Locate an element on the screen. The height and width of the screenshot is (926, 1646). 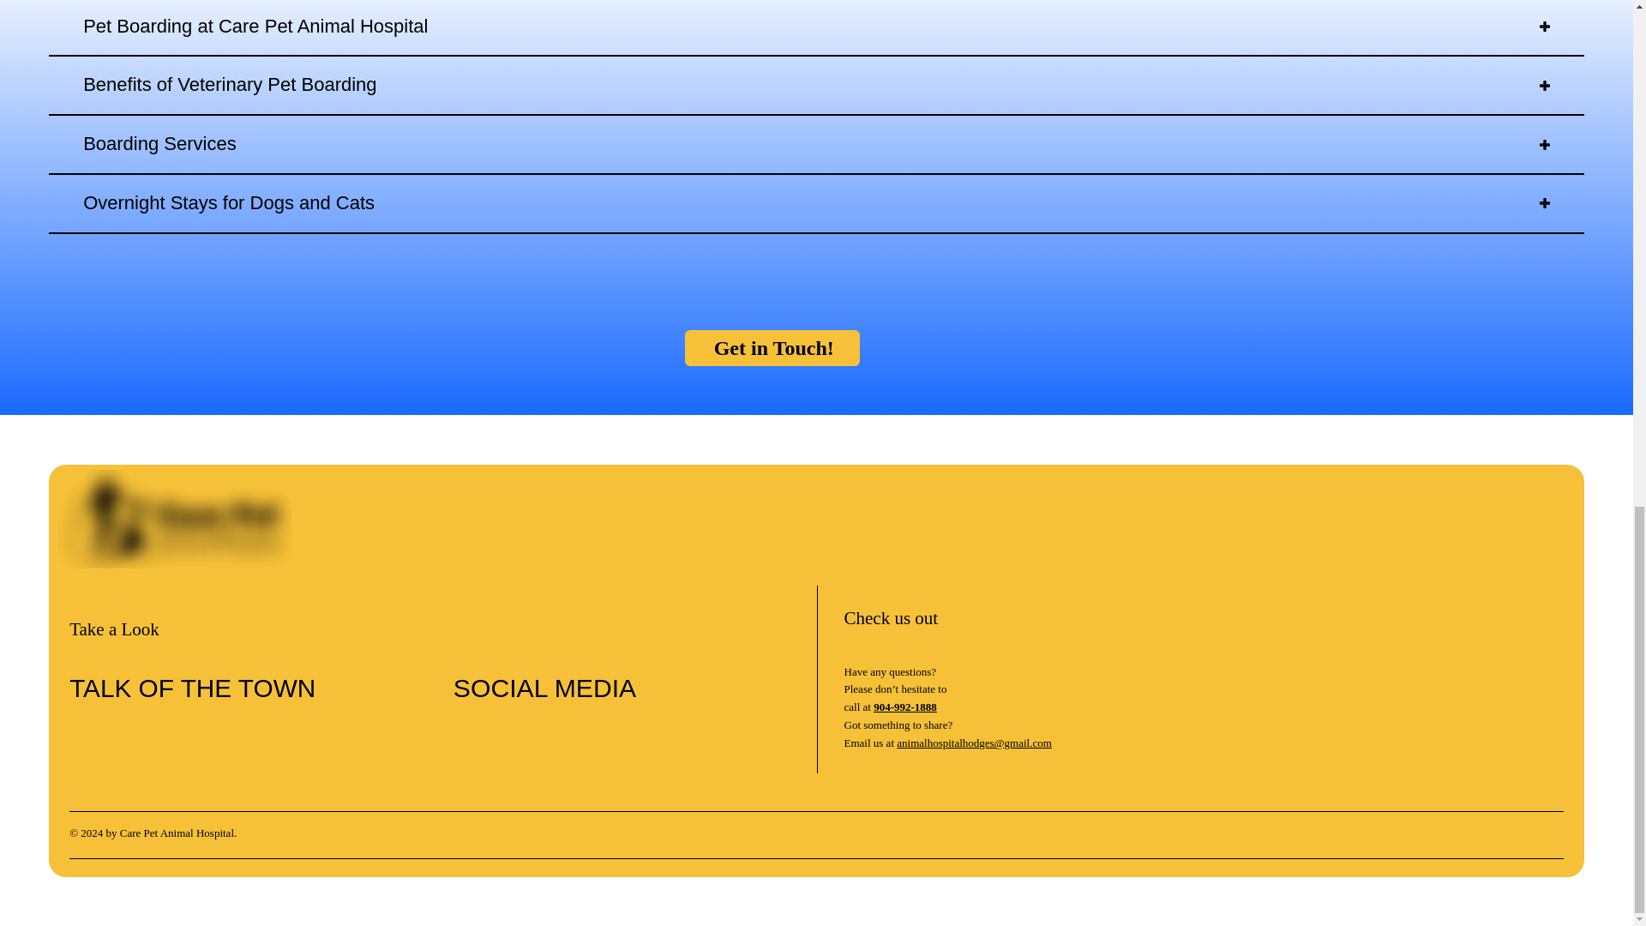
Overnight Stays for Dogs and Cats is located at coordinates (816, 204).